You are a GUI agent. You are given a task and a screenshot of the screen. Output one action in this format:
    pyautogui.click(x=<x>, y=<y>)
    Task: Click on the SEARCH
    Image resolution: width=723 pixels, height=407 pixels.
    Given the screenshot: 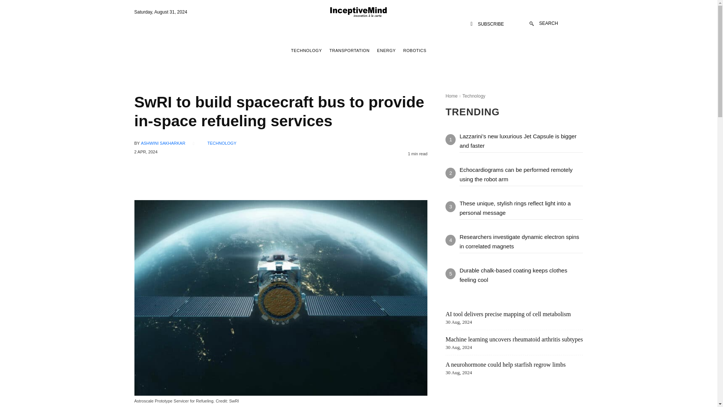 What is the action you would take?
    pyautogui.click(x=544, y=23)
    